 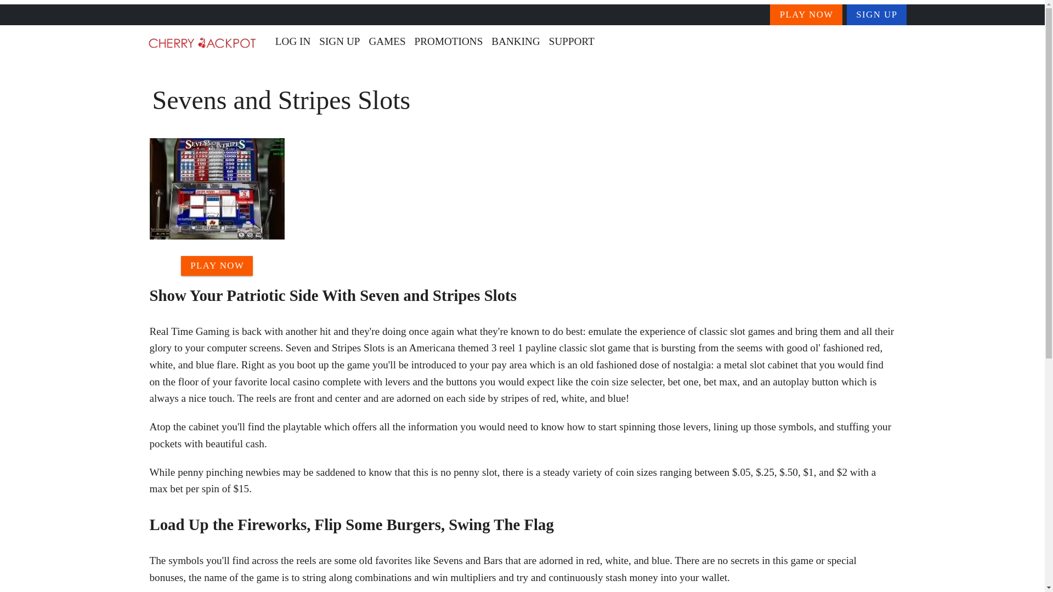 What do you see at coordinates (387, 42) in the screenshot?
I see `GAMES` at bounding box center [387, 42].